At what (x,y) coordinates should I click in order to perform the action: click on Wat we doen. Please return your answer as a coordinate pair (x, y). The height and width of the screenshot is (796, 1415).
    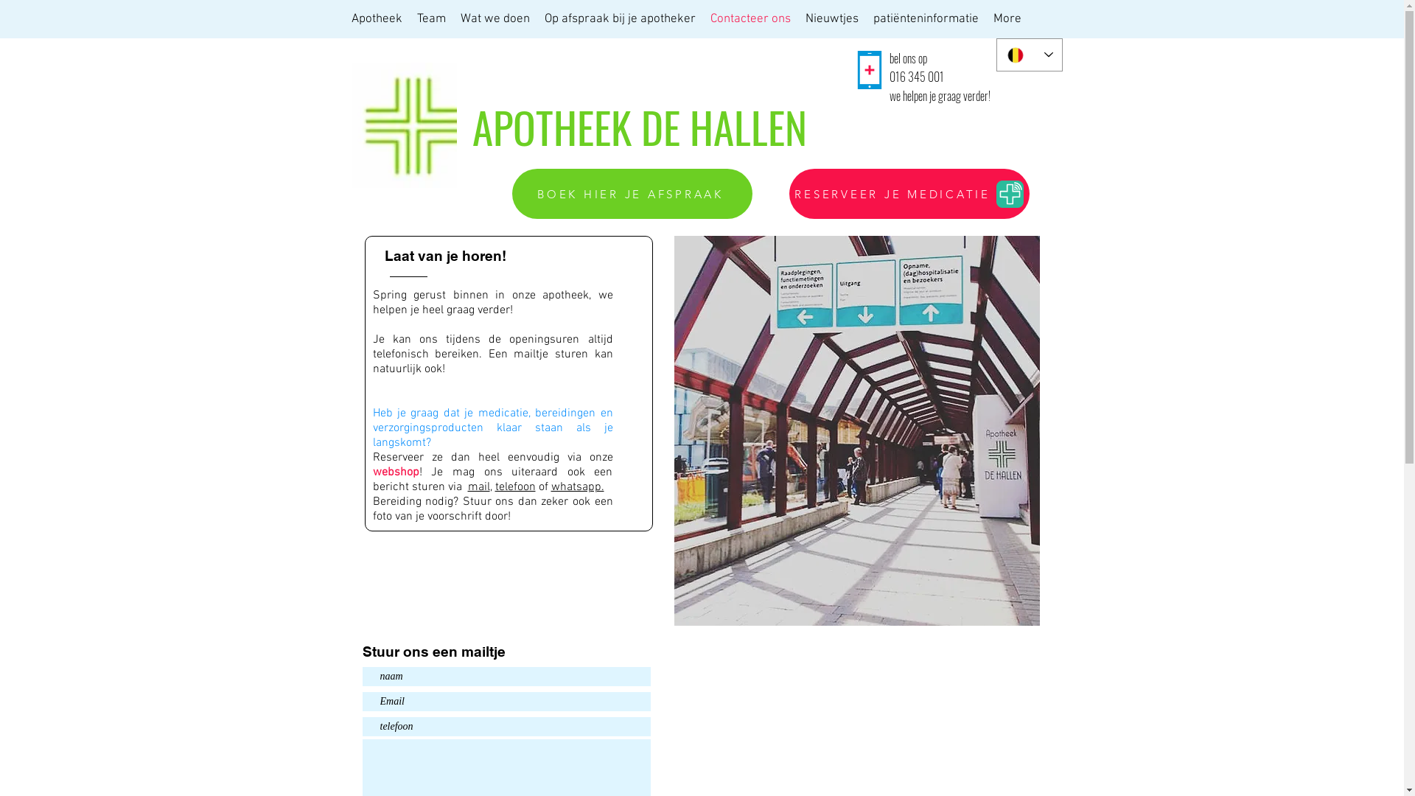
    Looking at the image, I should click on (495, 19).